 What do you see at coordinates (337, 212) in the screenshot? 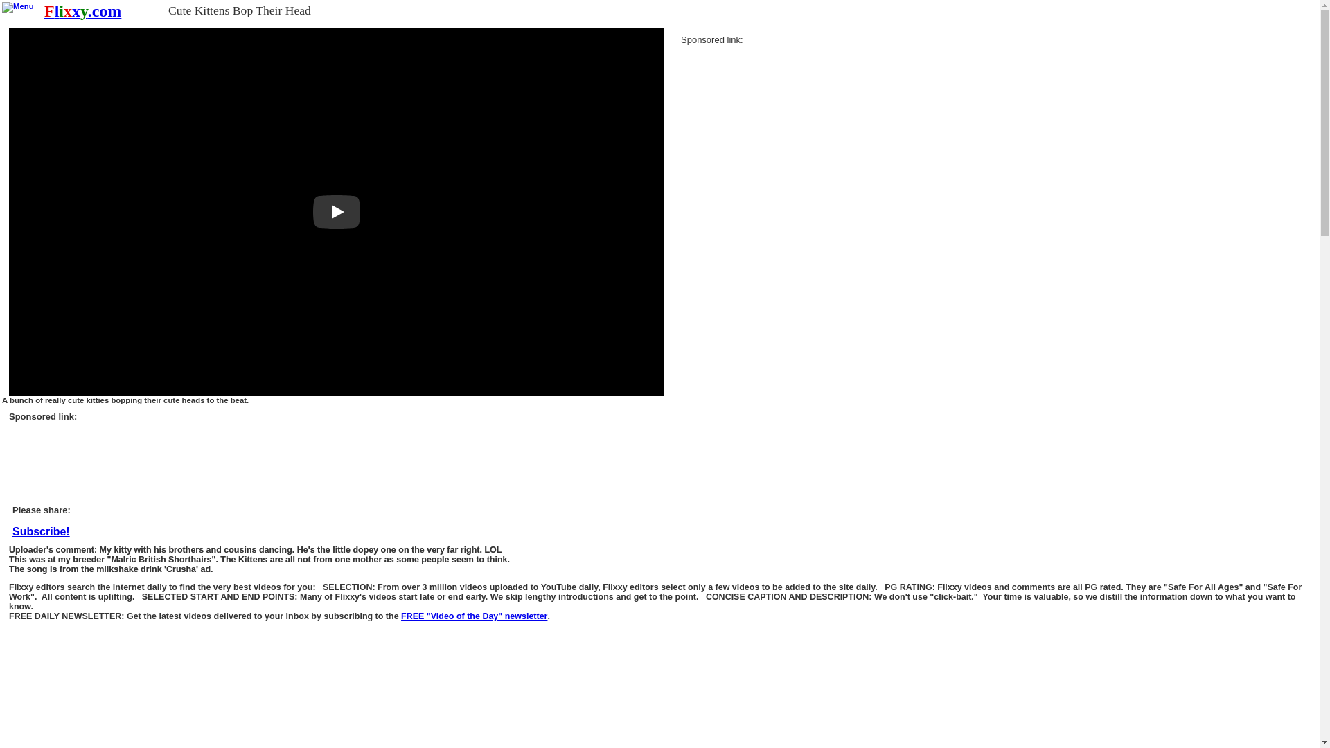
I see `Play` at bounding box center [337, 212].